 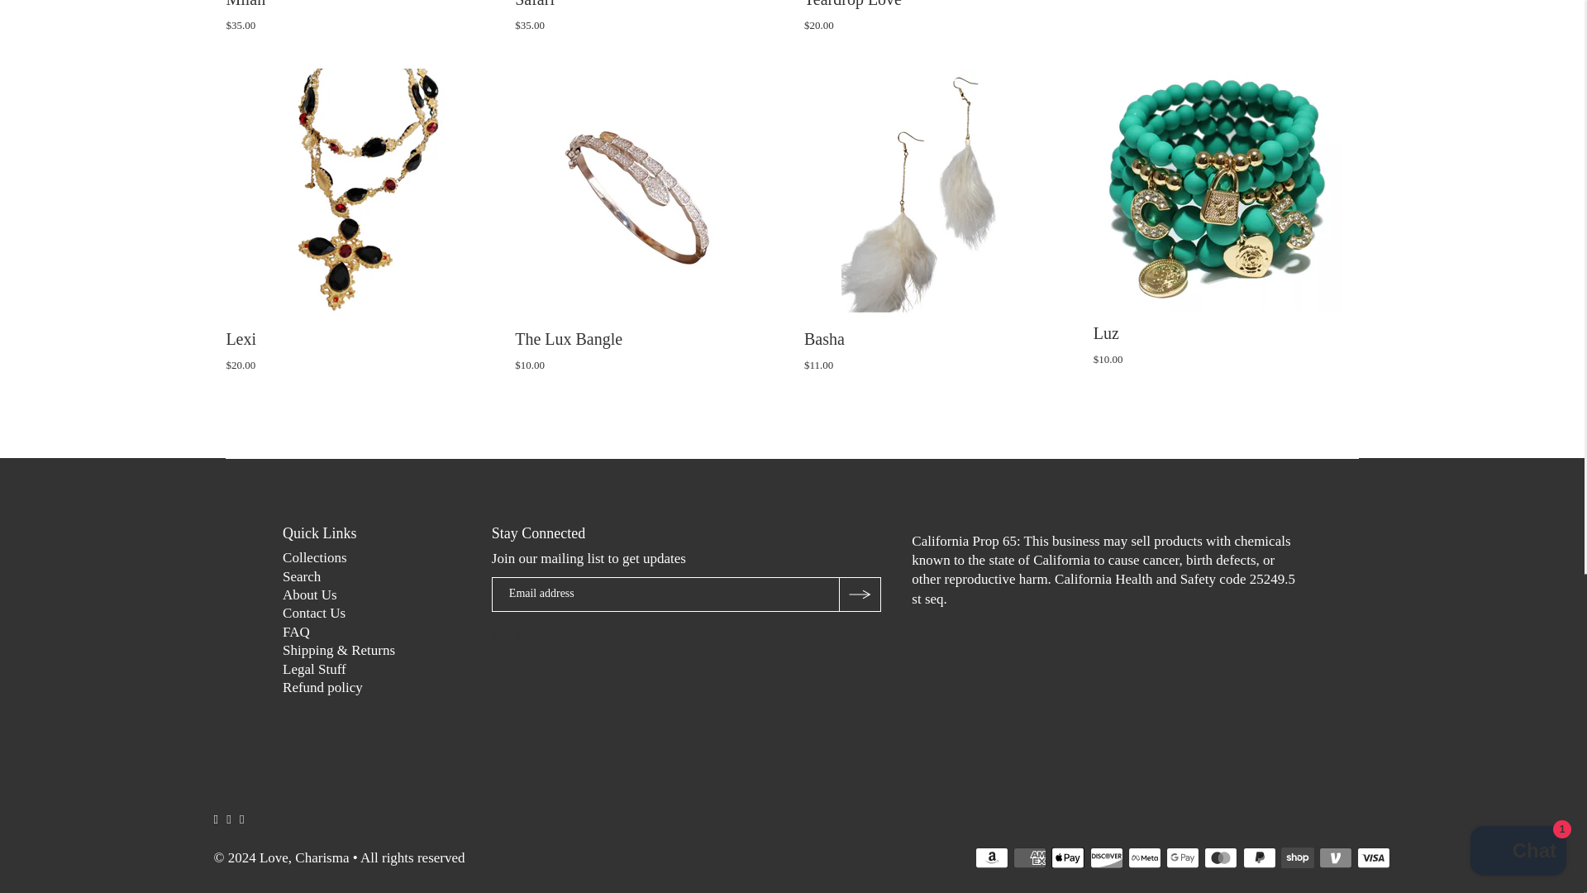 I want to click on Apple Pay, so click(x=1067, y=857).